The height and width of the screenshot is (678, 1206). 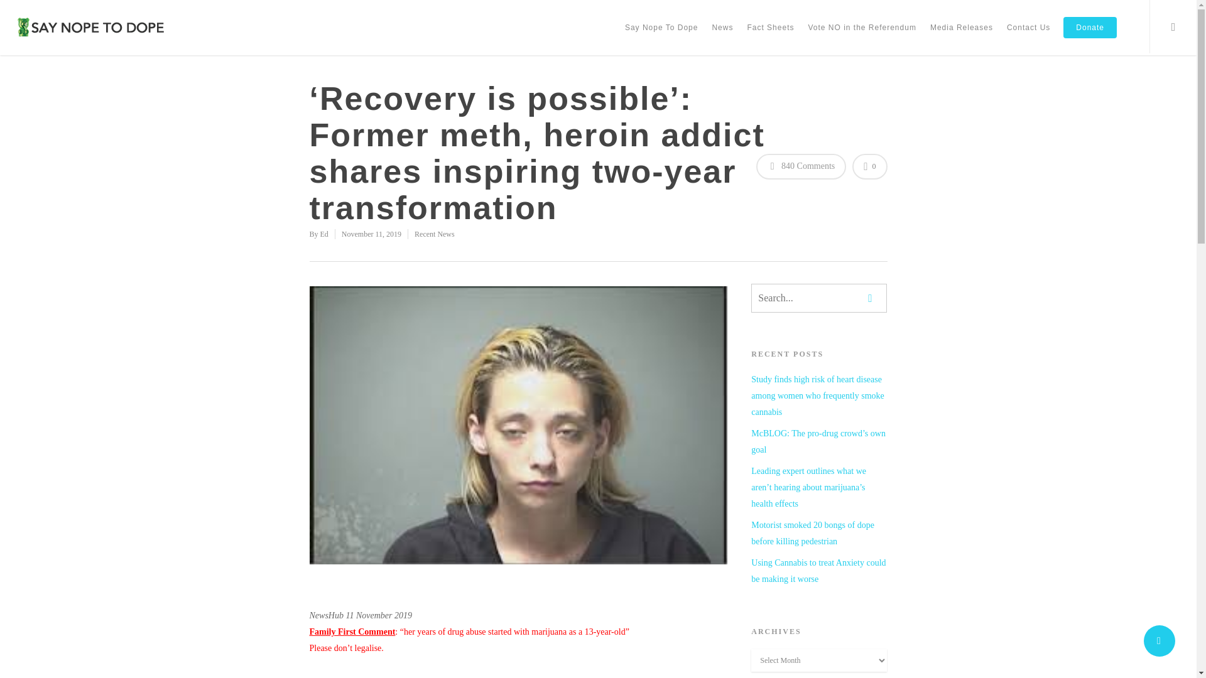 I want to click on News, so click(x=722, y=36).